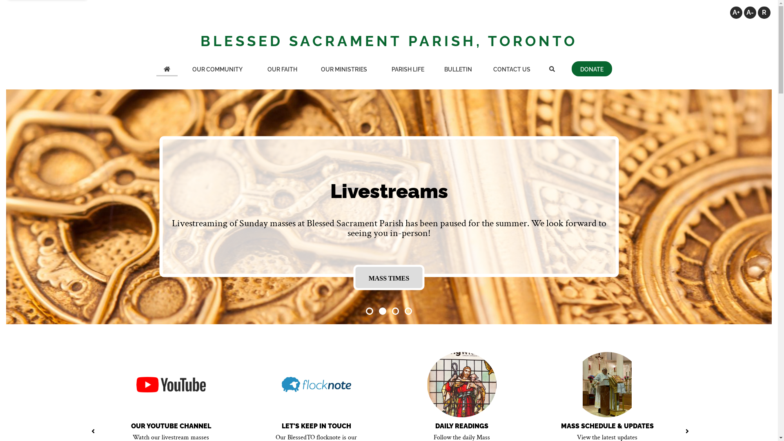 Image resolution: width=784 pixels, height=441 pixels. Describe the element at coordinates (344, 69) in the screenshot. I see `OUR MINISTRIES` at that location.